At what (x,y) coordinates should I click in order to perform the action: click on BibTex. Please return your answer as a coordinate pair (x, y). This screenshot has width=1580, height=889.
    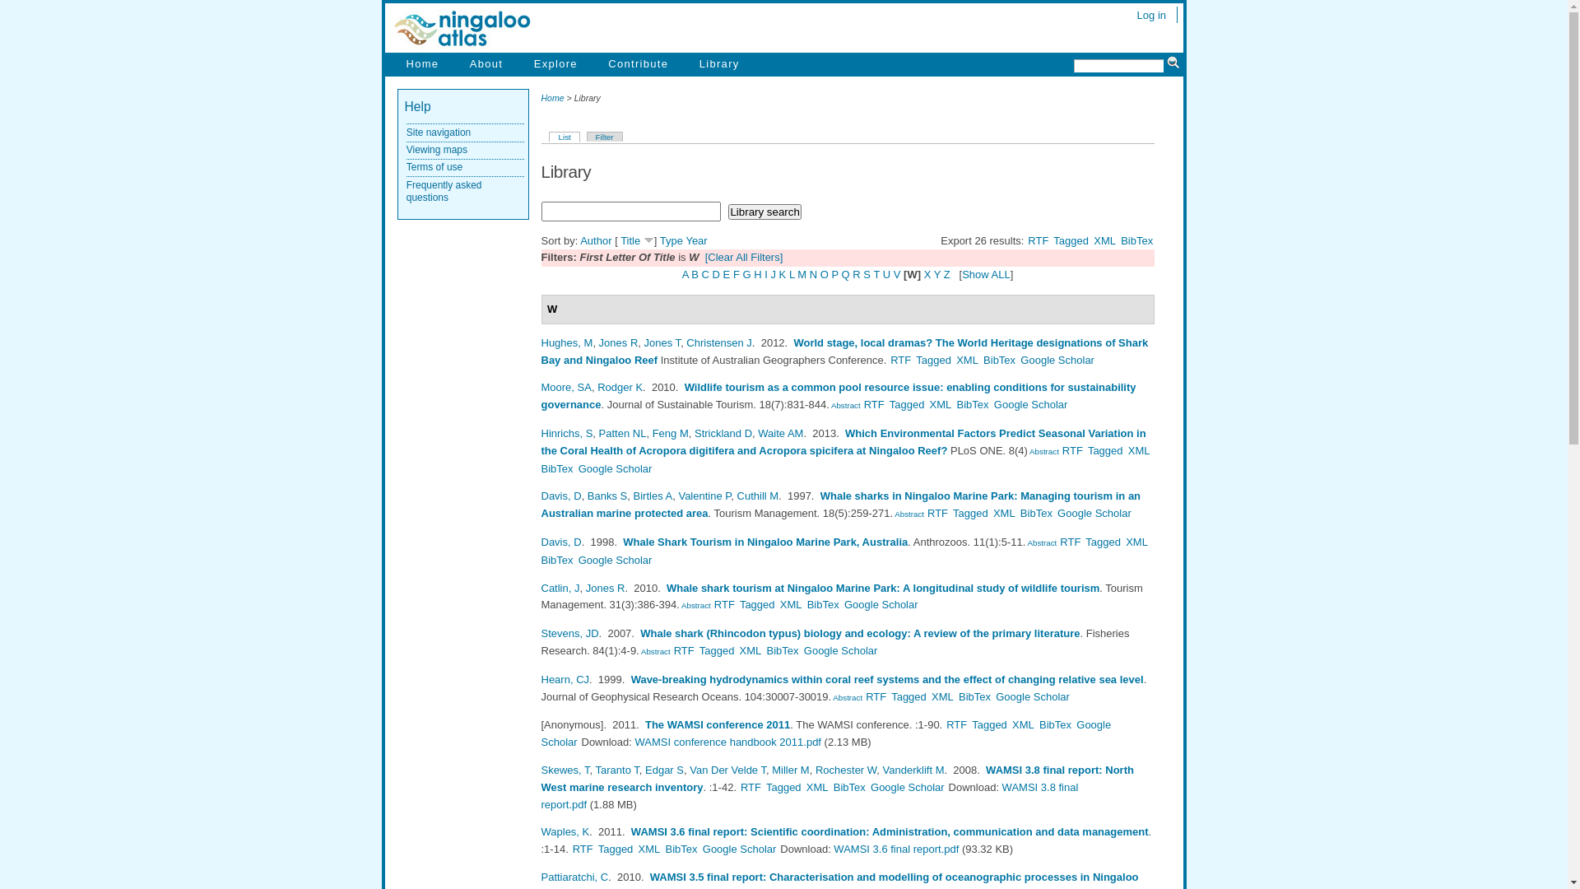
    Looking at the image, I should click on (681, 849).